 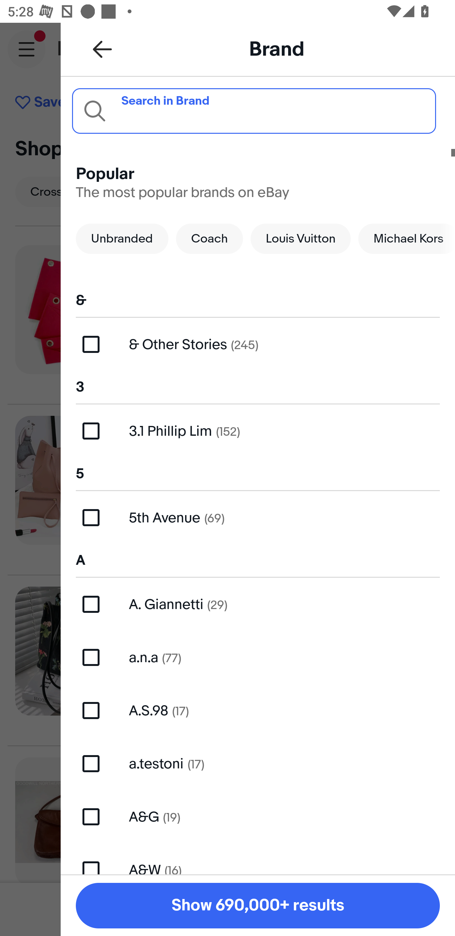 What do you see at coordinates (258, 859) in the screenshot?
I see `A&W (16)` at bounding box center [258, 859].